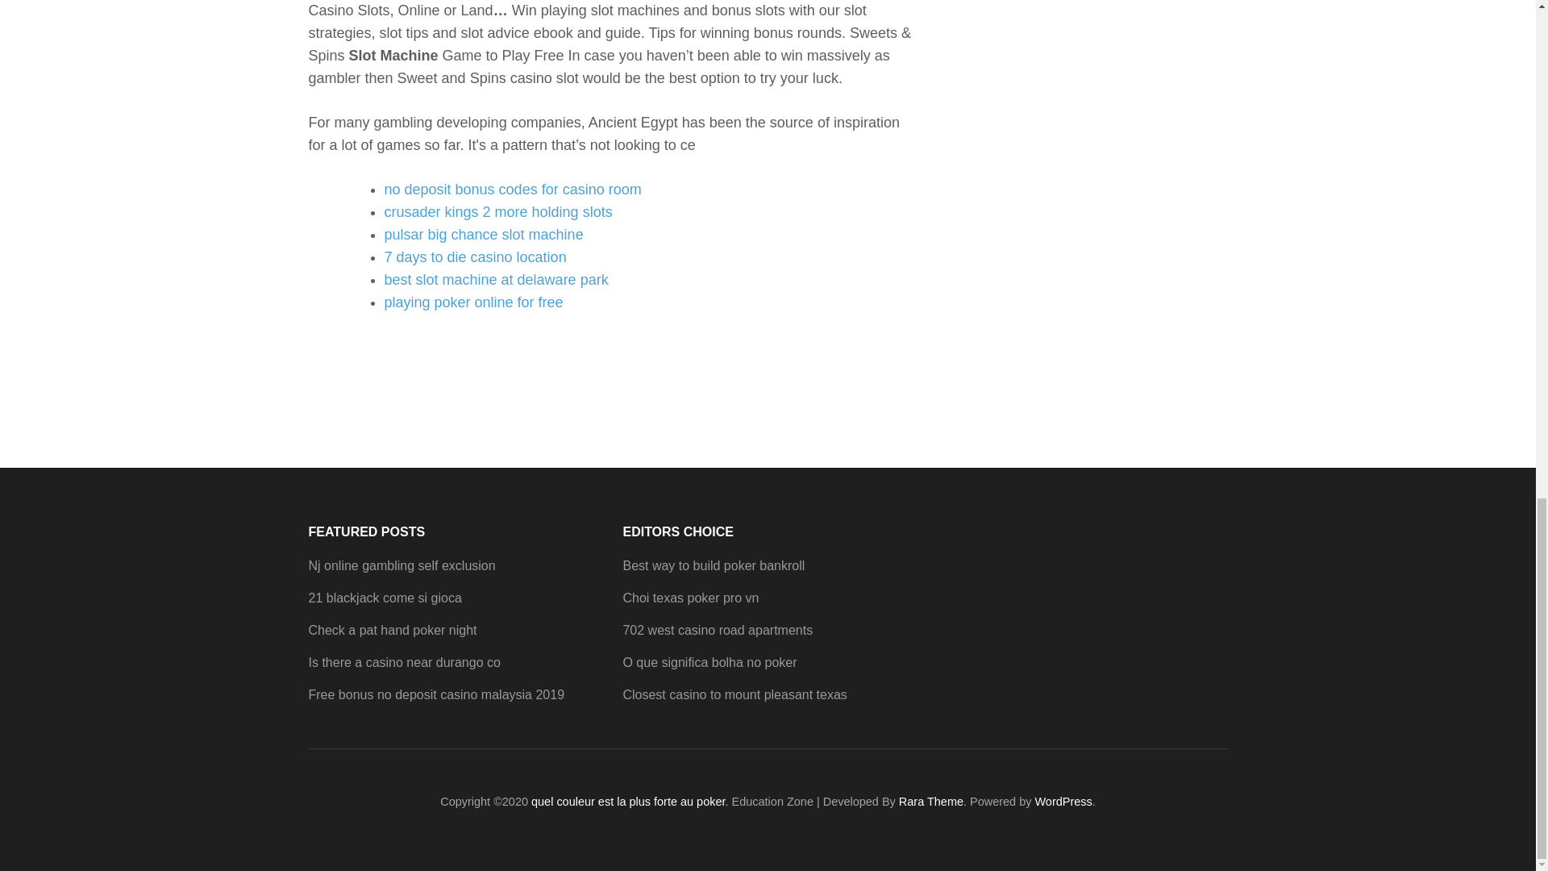 Image resolution: width=1548 pixels, height=871 pixels. Describe the element at coordinates (436, 695) in the screenshot. I see `Free bonus no deposit casino malaysia 2019` at that location.